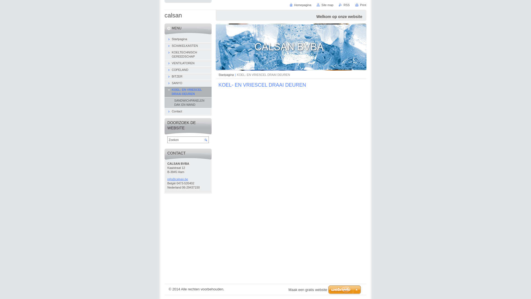  I want to click on Print, so click(361, 5).